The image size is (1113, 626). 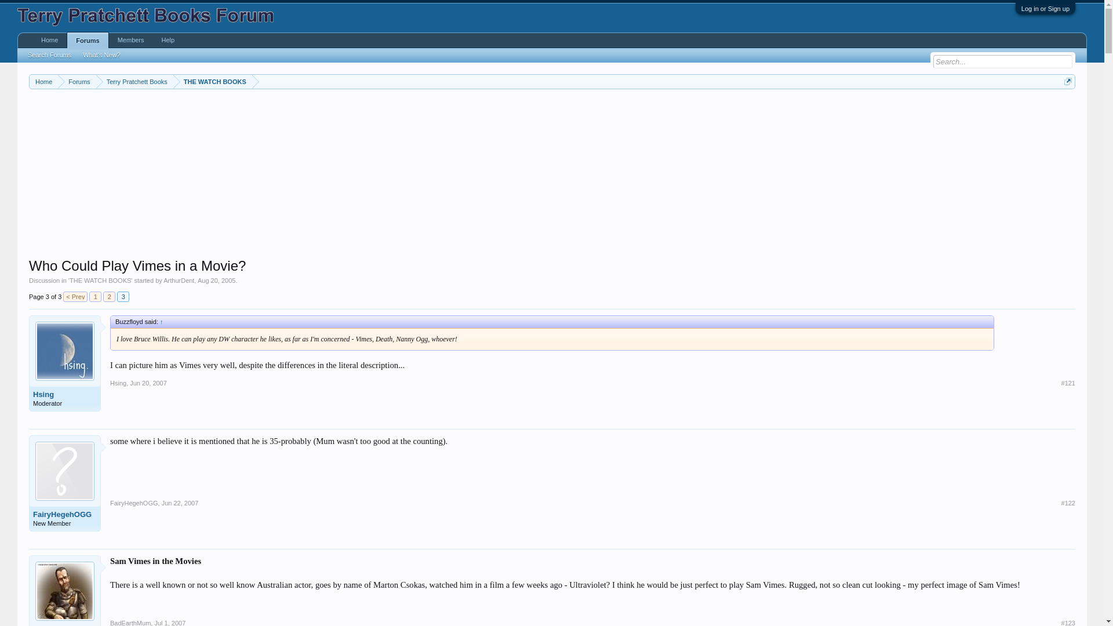 I want to click on Permalink, so click(x=170, y=623).